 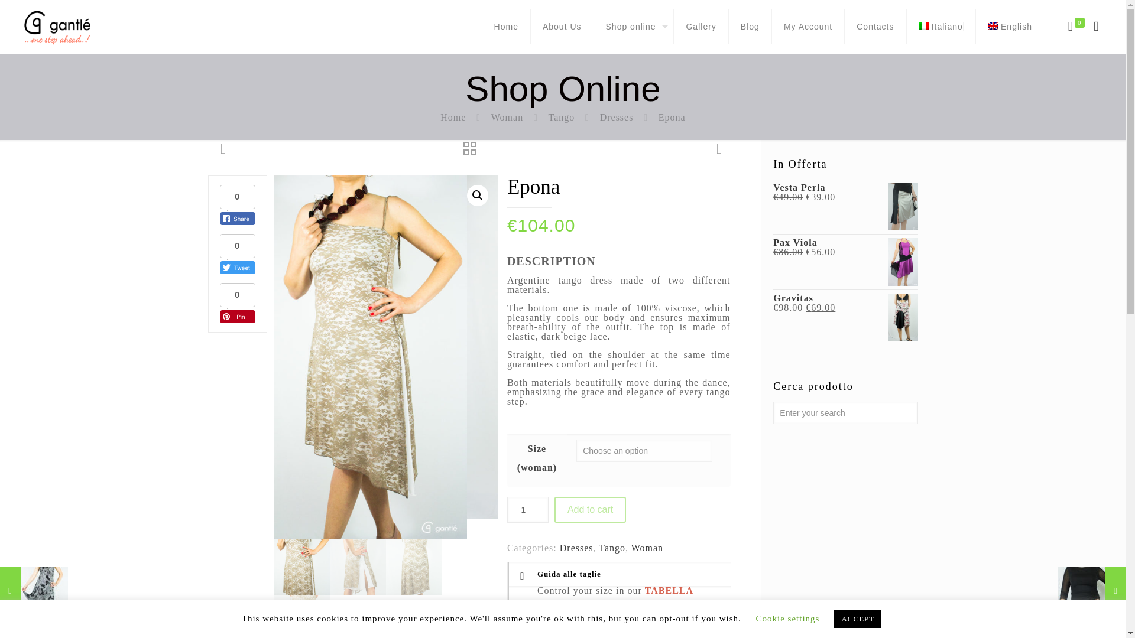 I want to click on 1, so click(x=527, y=509).